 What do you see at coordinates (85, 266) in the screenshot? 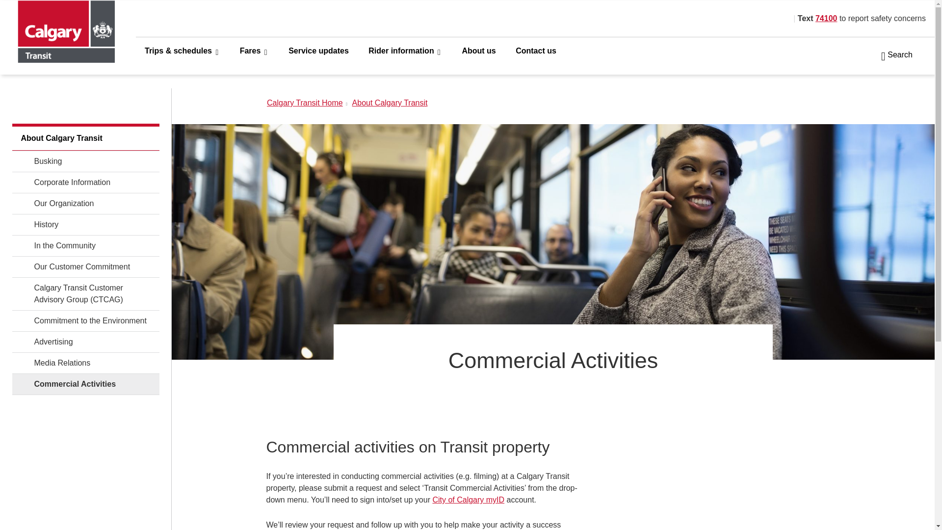
I see `Our Customer Commitment` at bounding box center [85, 266].